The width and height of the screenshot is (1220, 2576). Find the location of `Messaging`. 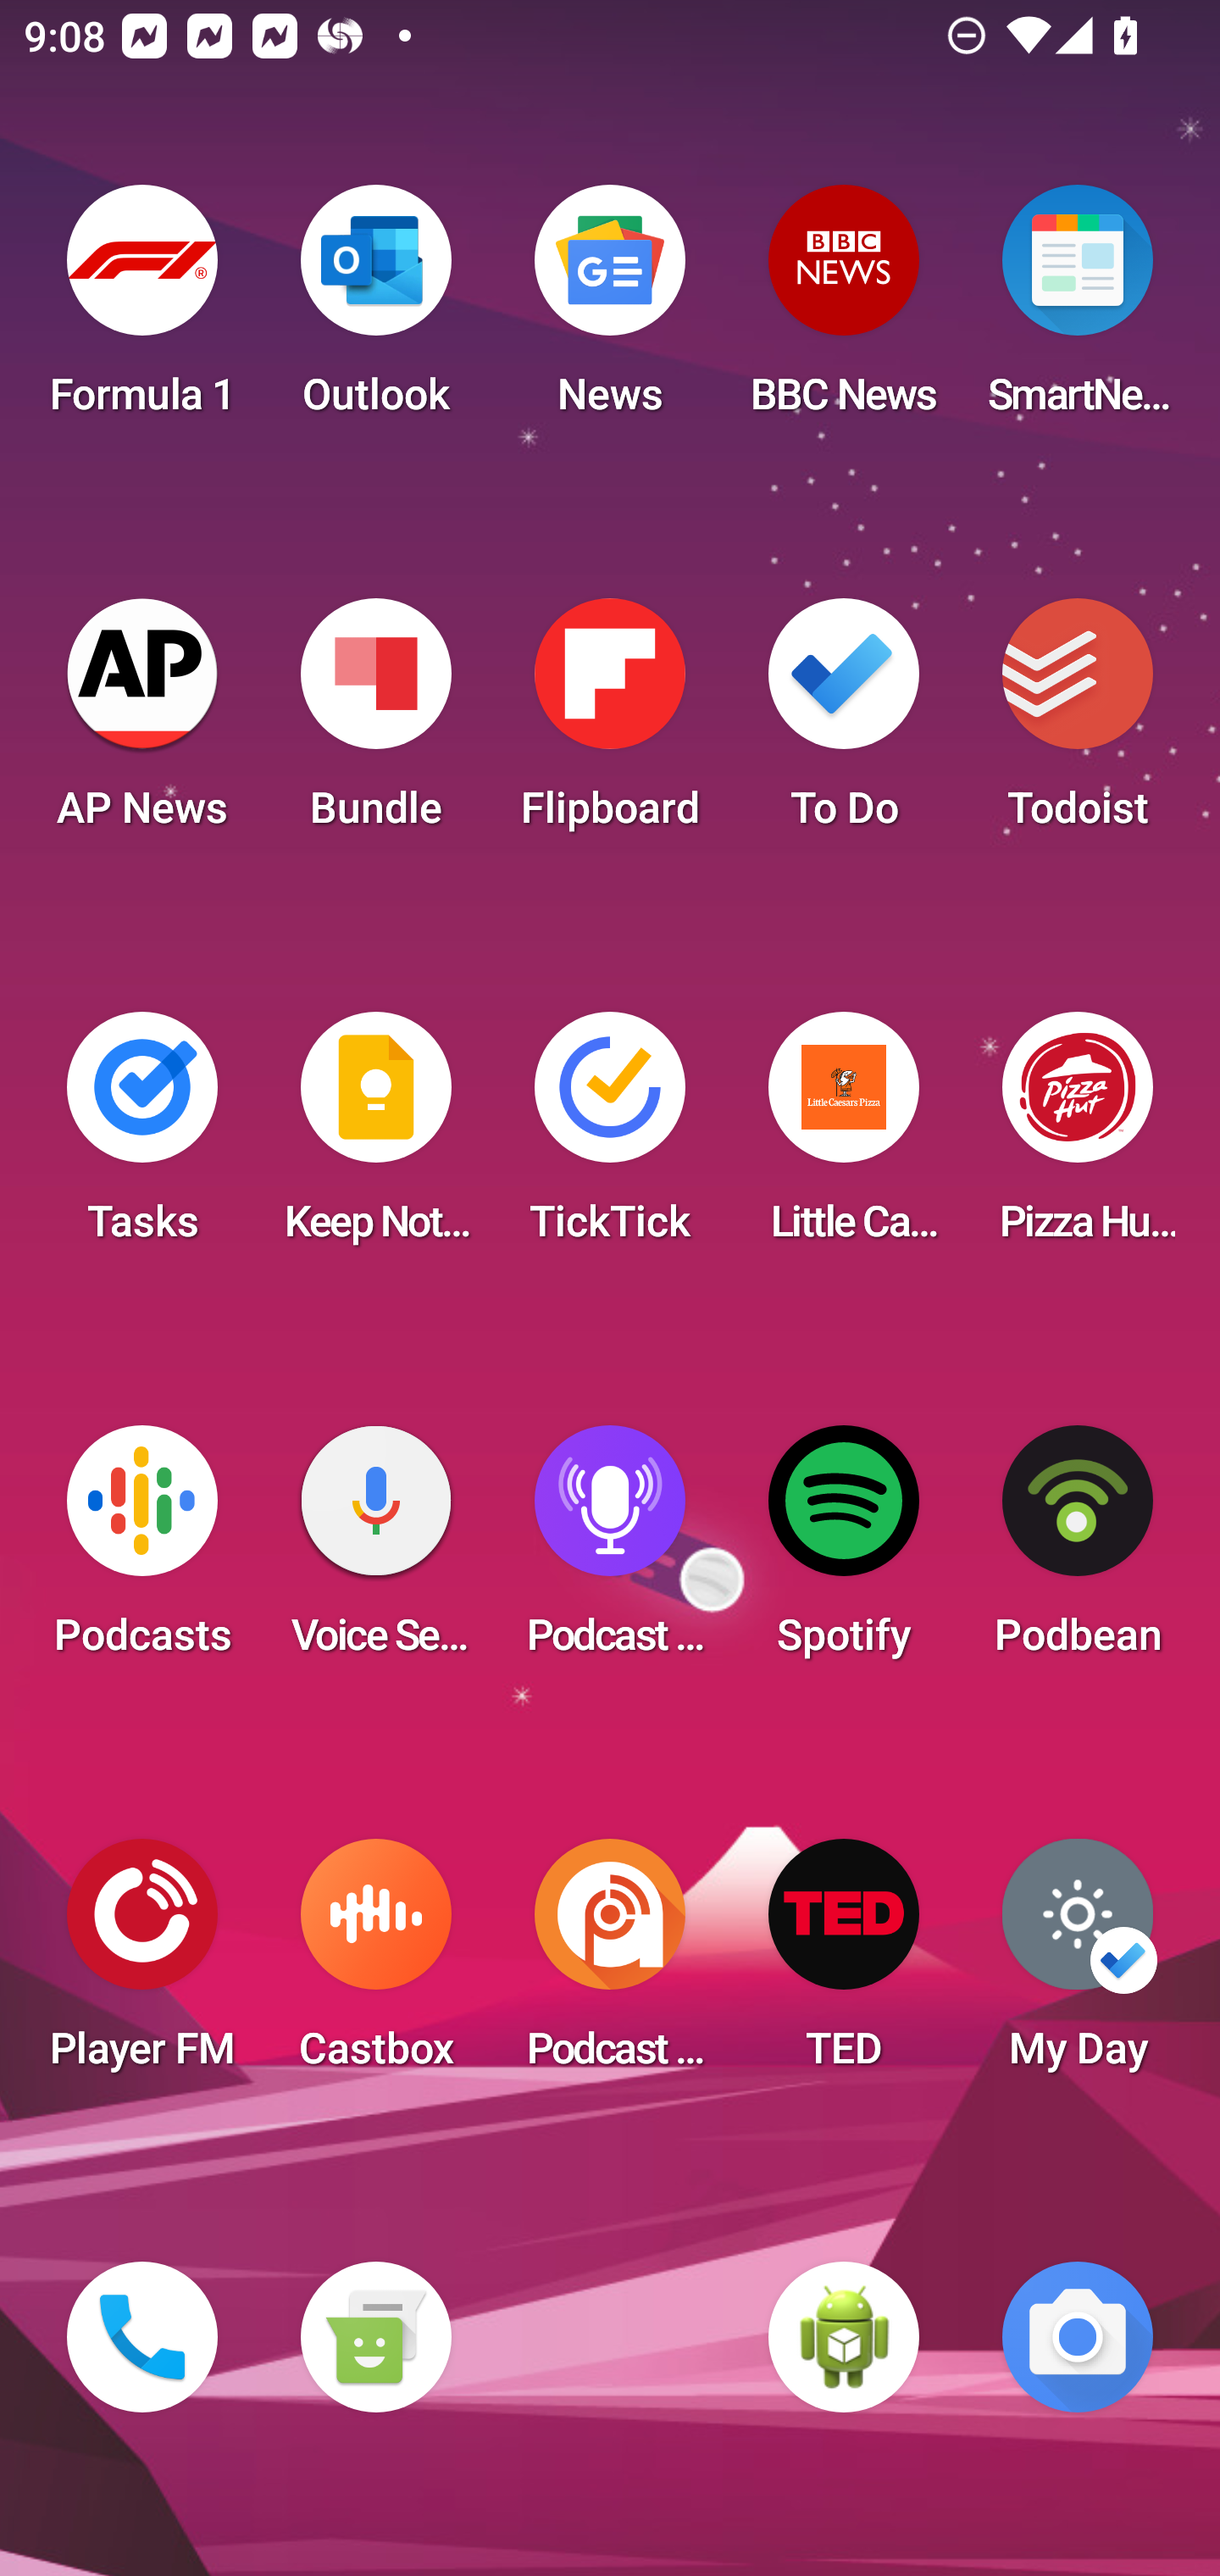

Messaging is located at coordinates (375, 2337).